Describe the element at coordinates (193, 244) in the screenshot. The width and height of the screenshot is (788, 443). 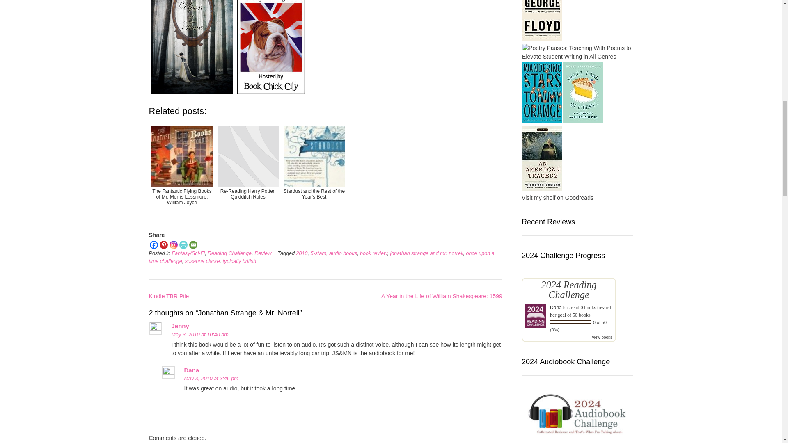
I see `Email` at that location.